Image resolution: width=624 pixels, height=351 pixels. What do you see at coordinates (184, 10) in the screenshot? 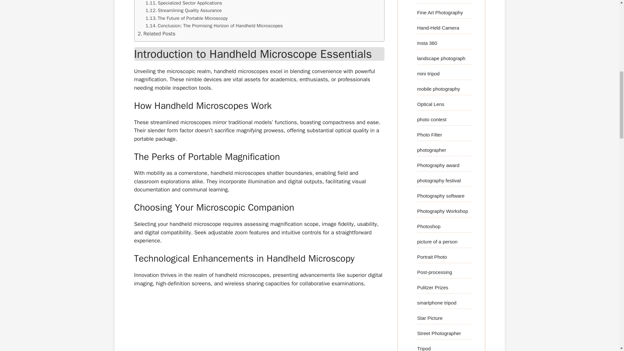
I see `Streamlining Quality Assurance` at bounding box center [184, 10].